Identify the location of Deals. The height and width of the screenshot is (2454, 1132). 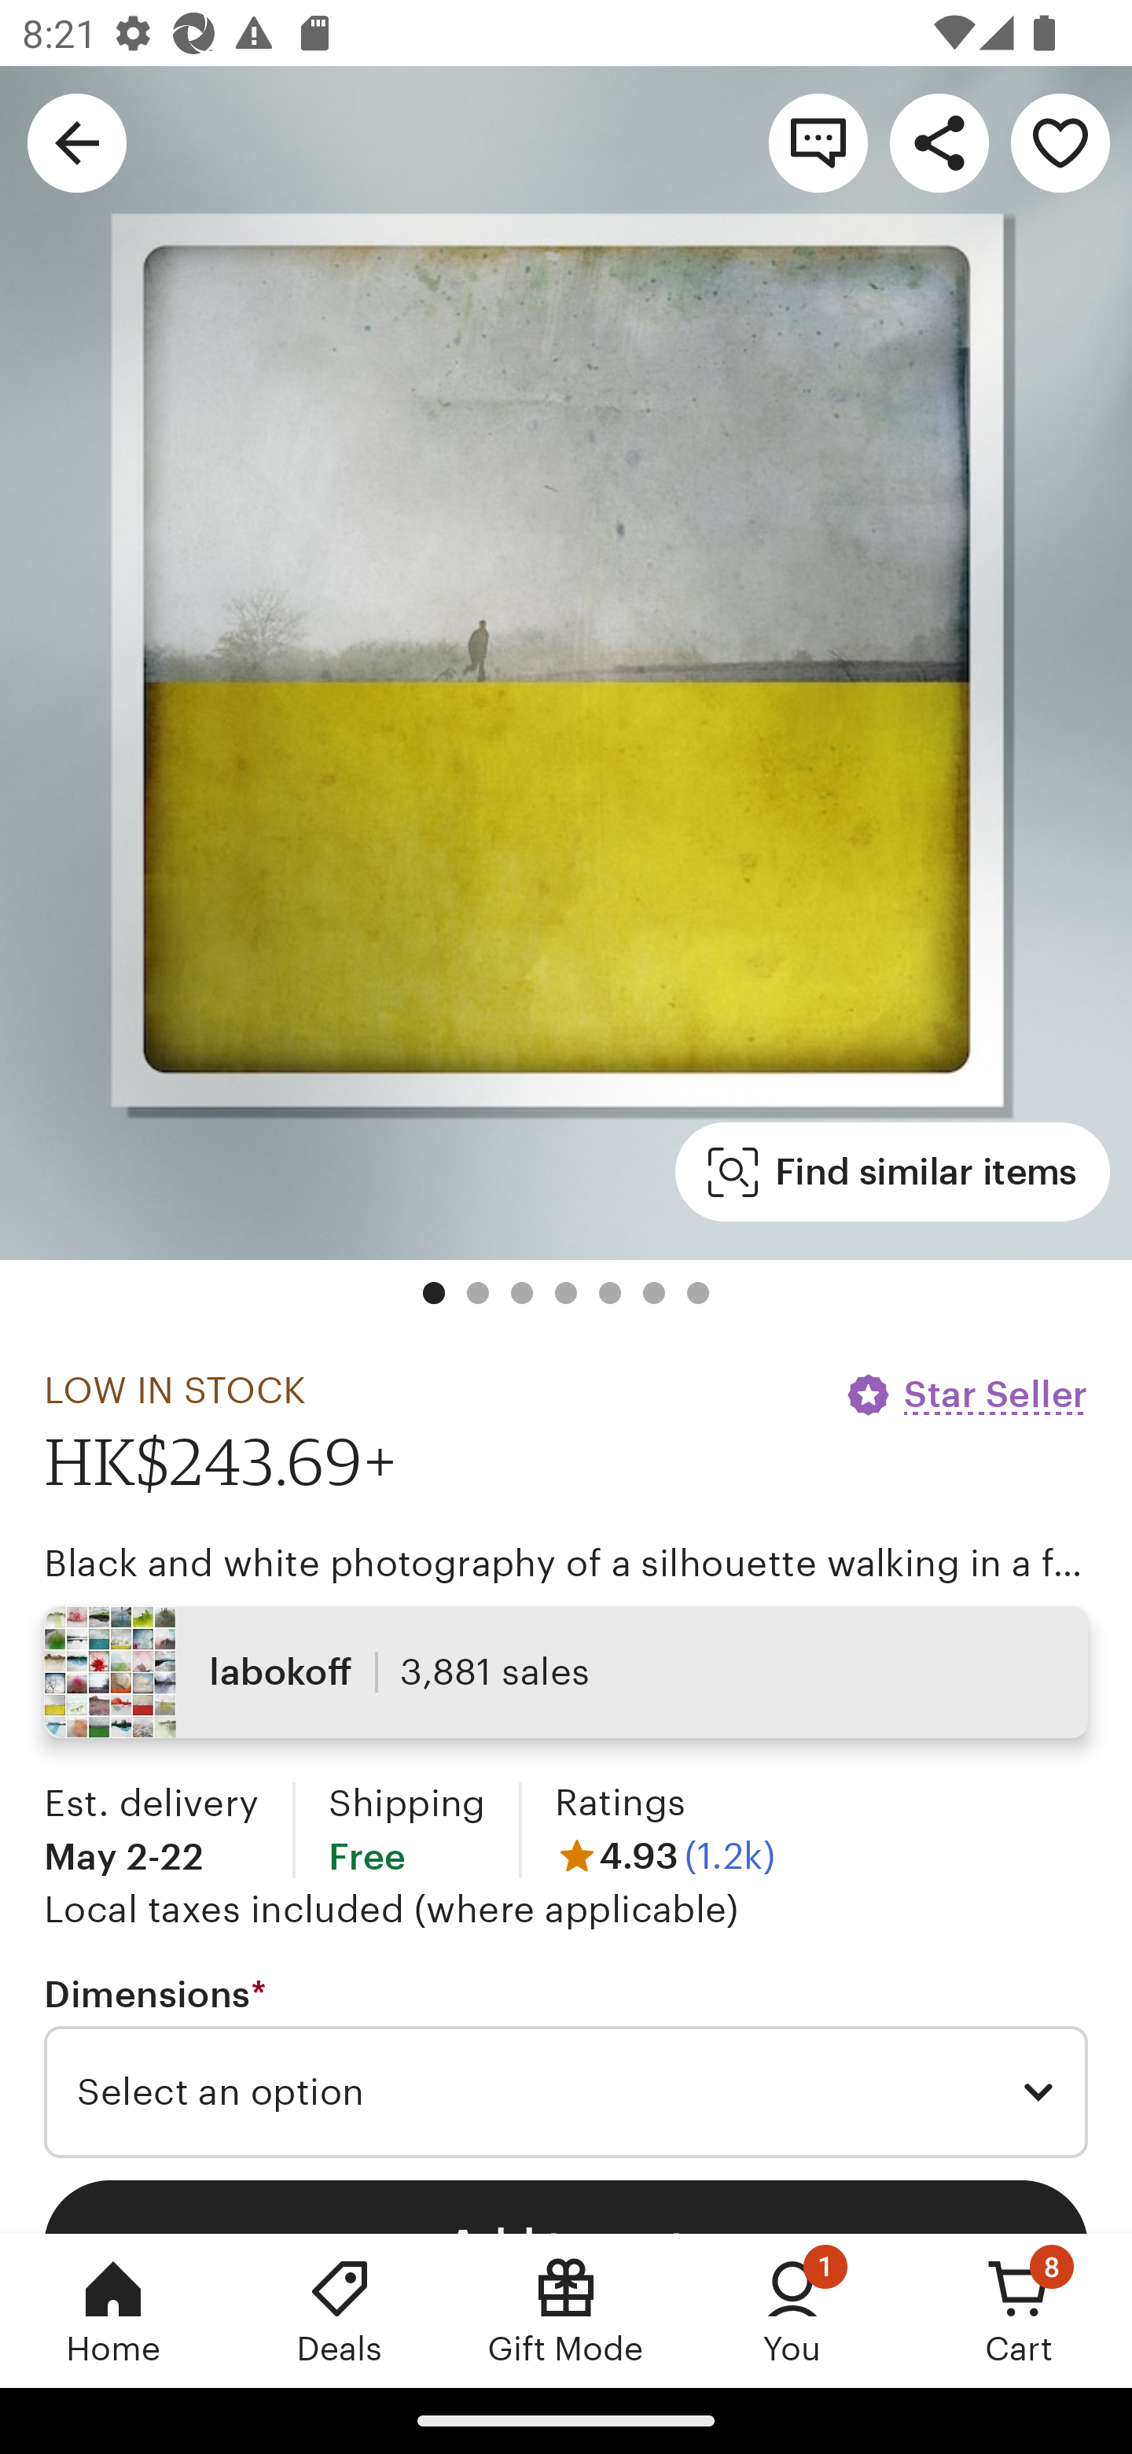
(340, 2310).